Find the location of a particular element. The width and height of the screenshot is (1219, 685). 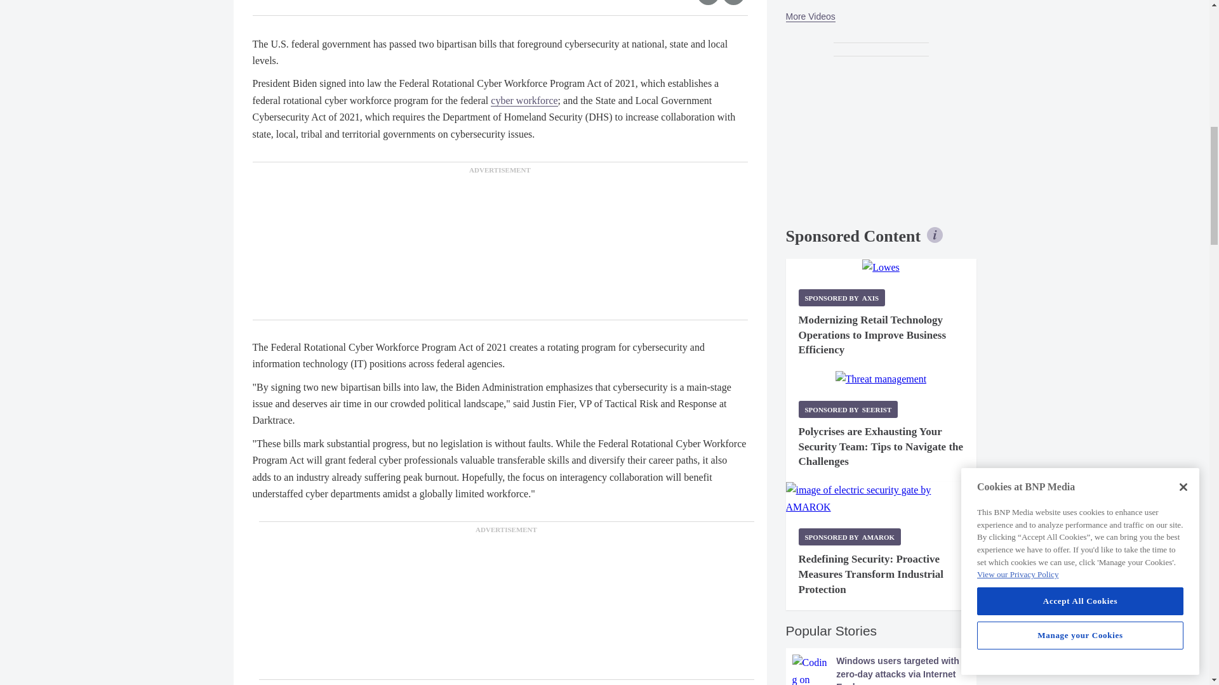

Sponsored by Axis is located at coordinates (842, 297).